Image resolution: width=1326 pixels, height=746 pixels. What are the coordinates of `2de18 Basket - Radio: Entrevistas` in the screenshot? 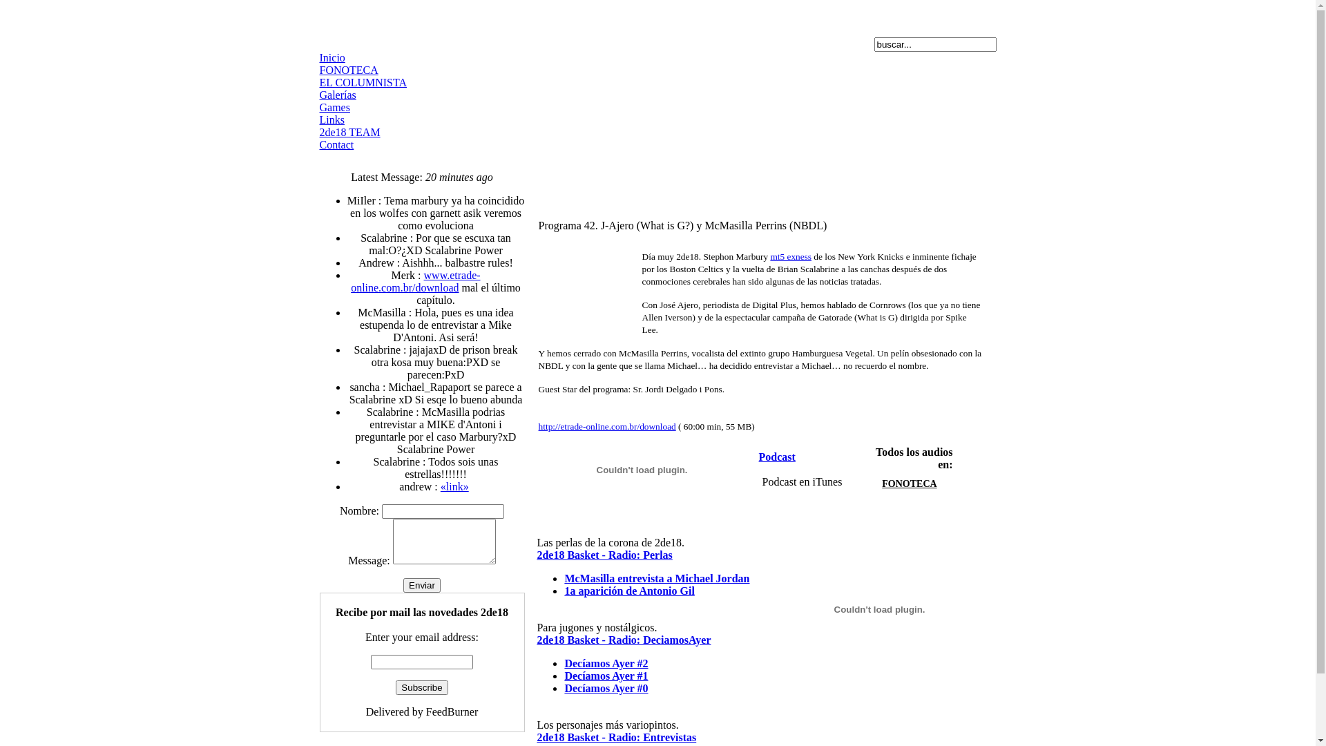 It's located at (616, 738).